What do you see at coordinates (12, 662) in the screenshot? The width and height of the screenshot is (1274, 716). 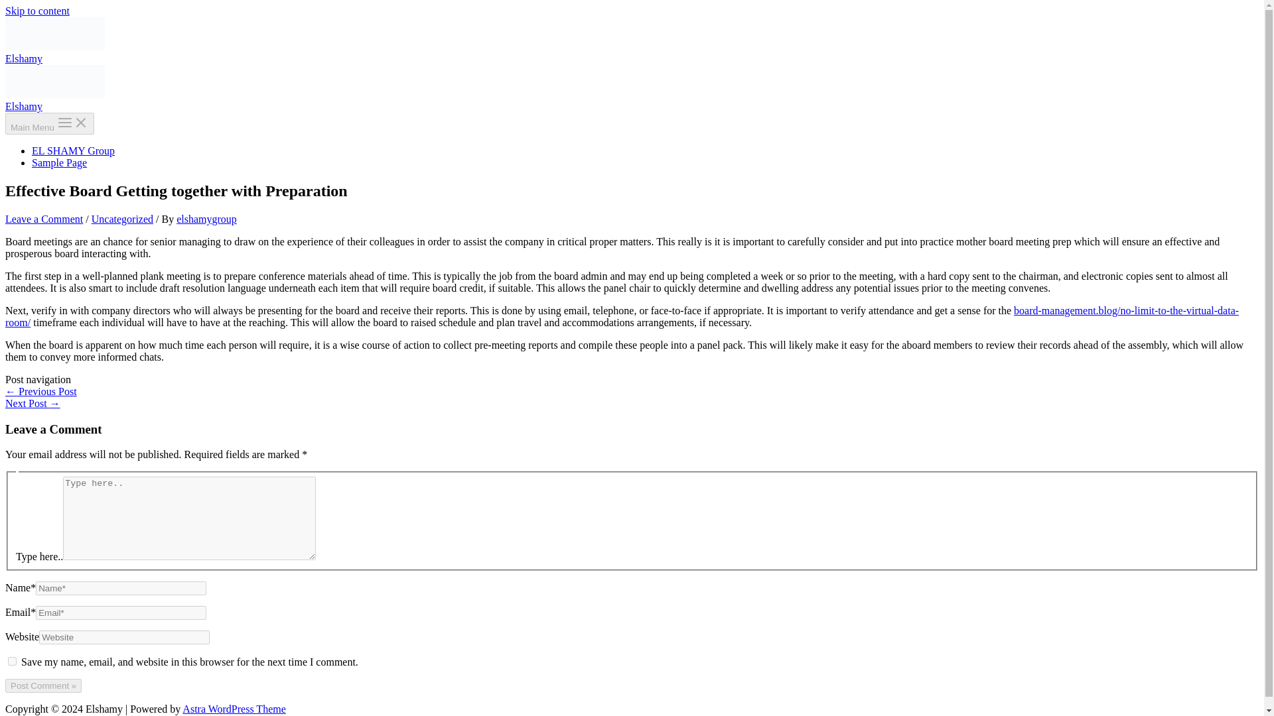 I see `yes` at bounding box center [12, 662].